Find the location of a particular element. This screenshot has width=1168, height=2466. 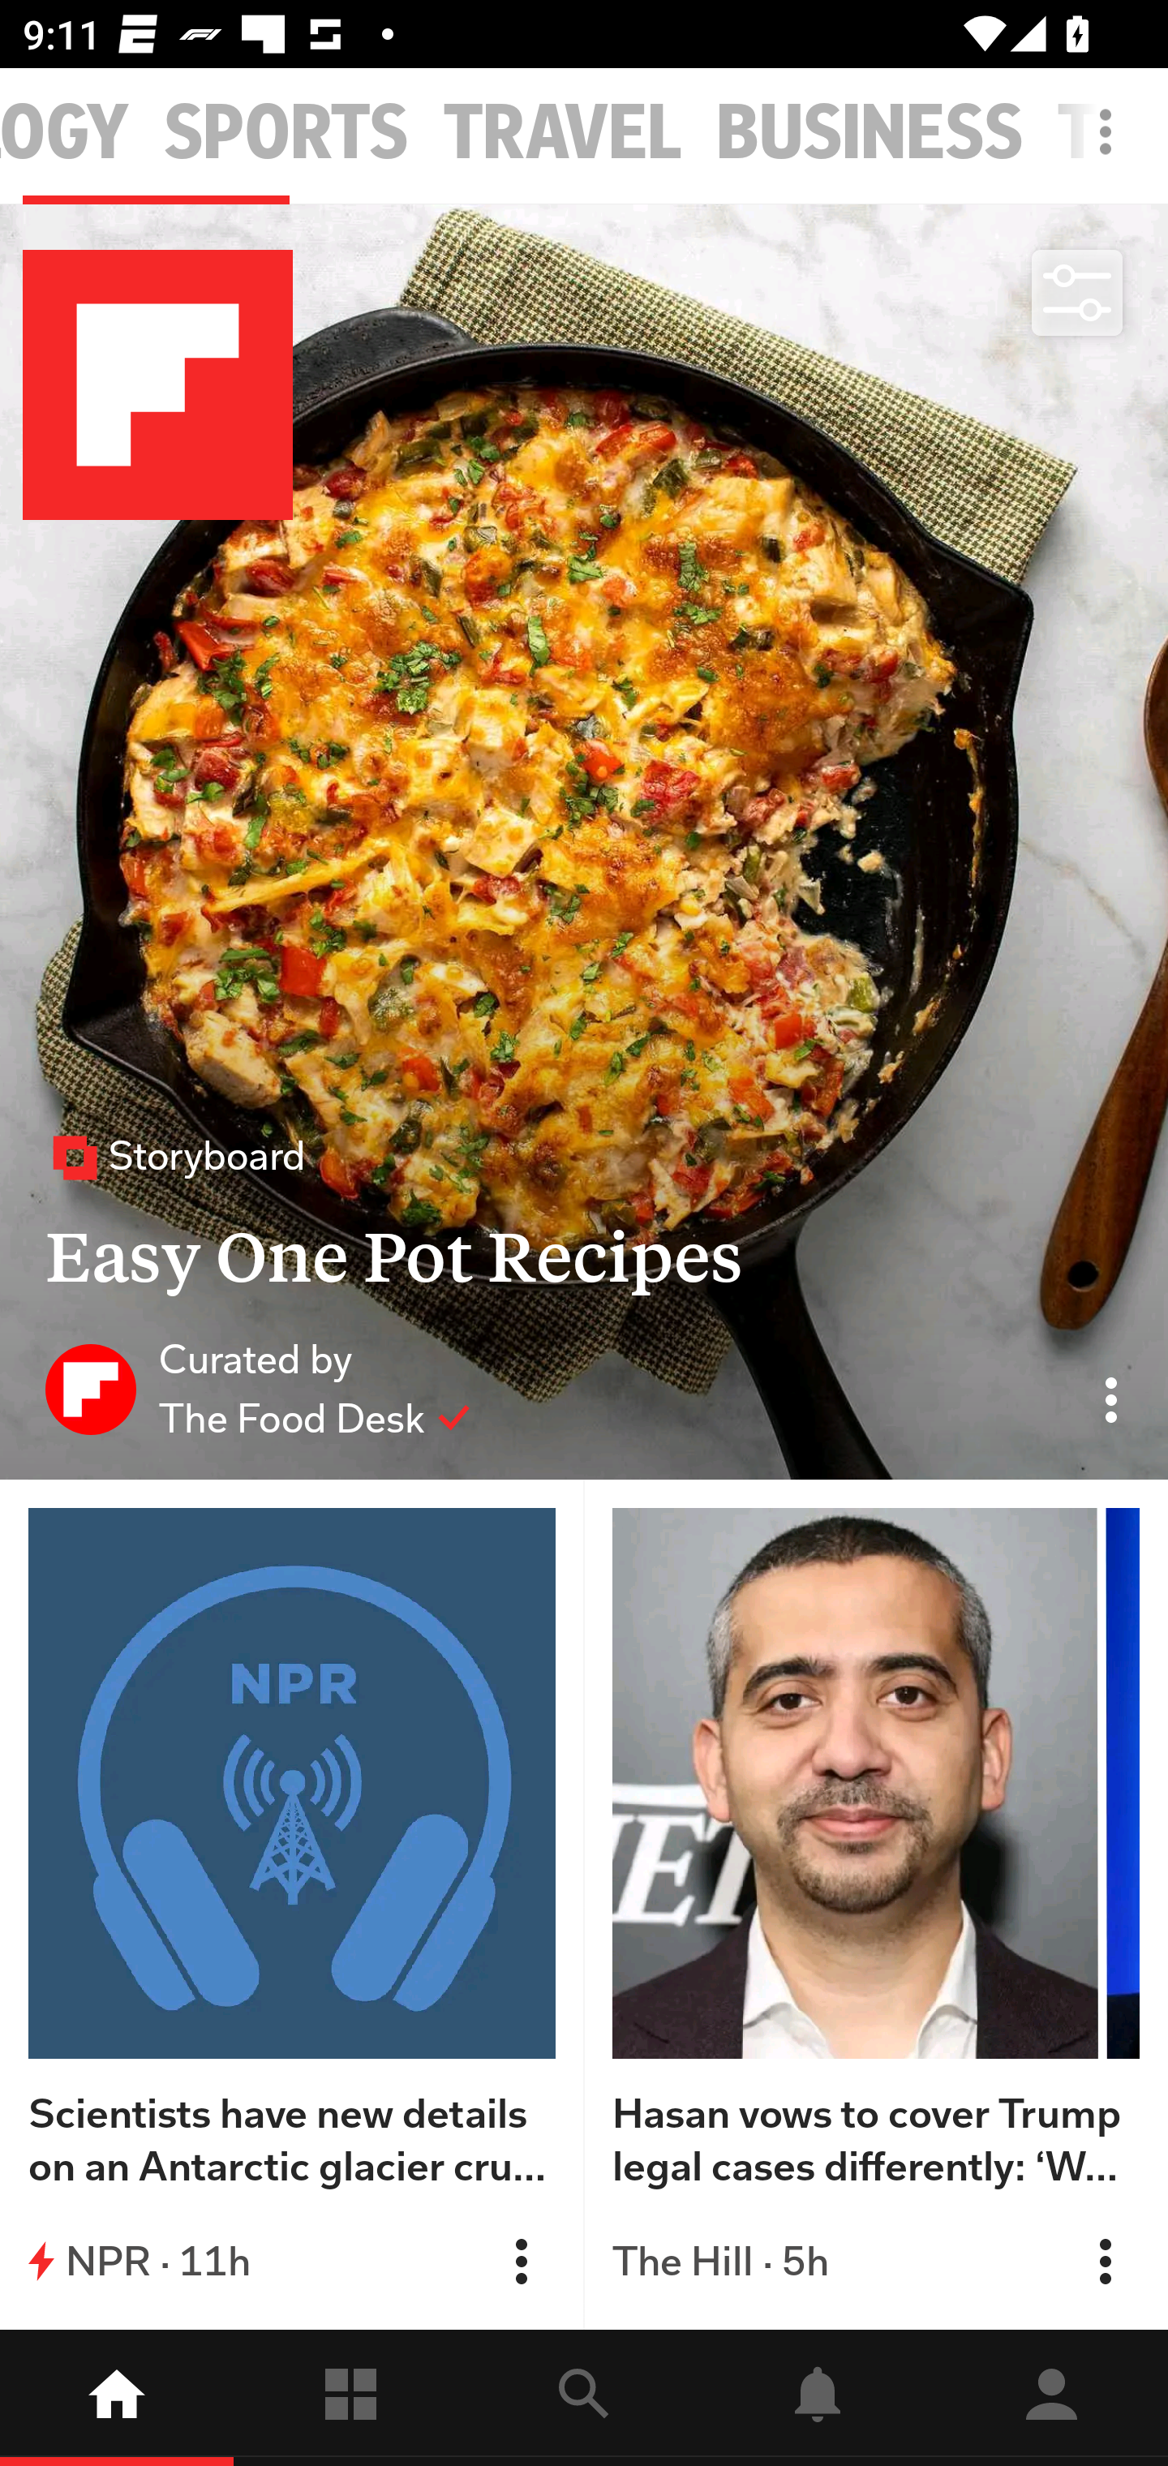

NPR · 11h Flip into Magazine is located at coordinates (292, 2261).